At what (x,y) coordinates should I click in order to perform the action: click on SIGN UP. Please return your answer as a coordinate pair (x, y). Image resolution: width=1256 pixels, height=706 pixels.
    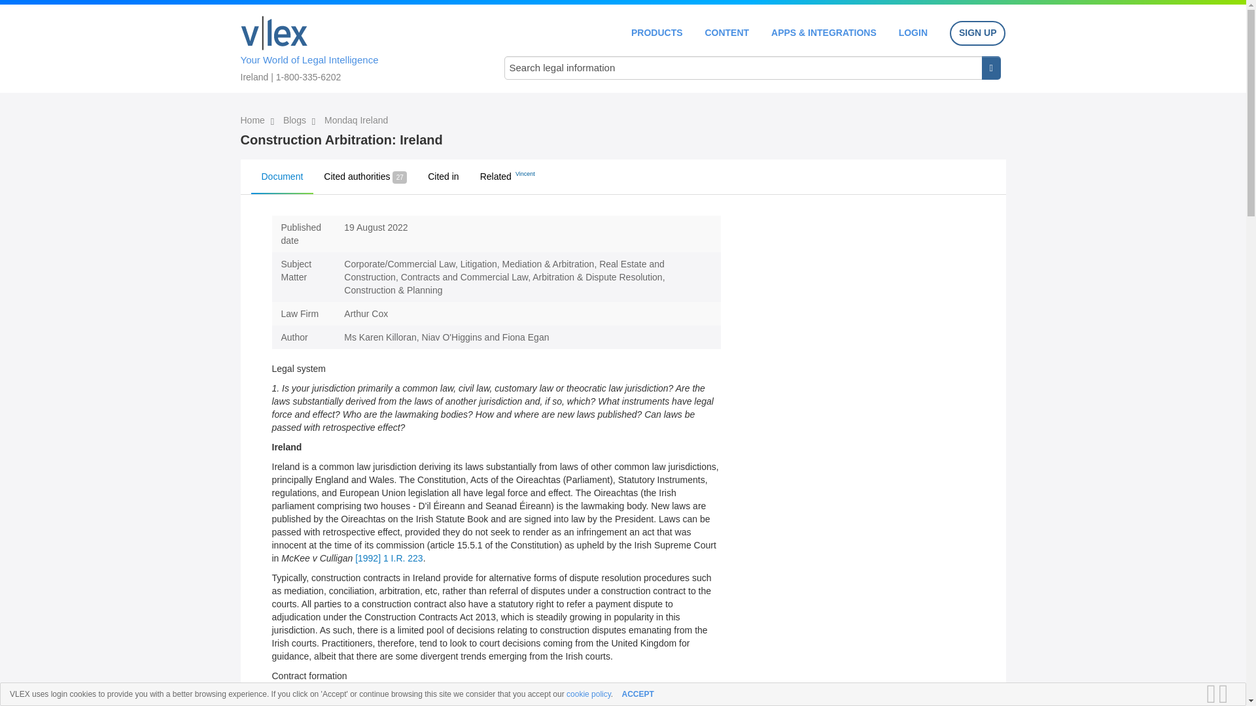
    Looking at the image, I should click on (977, 33).